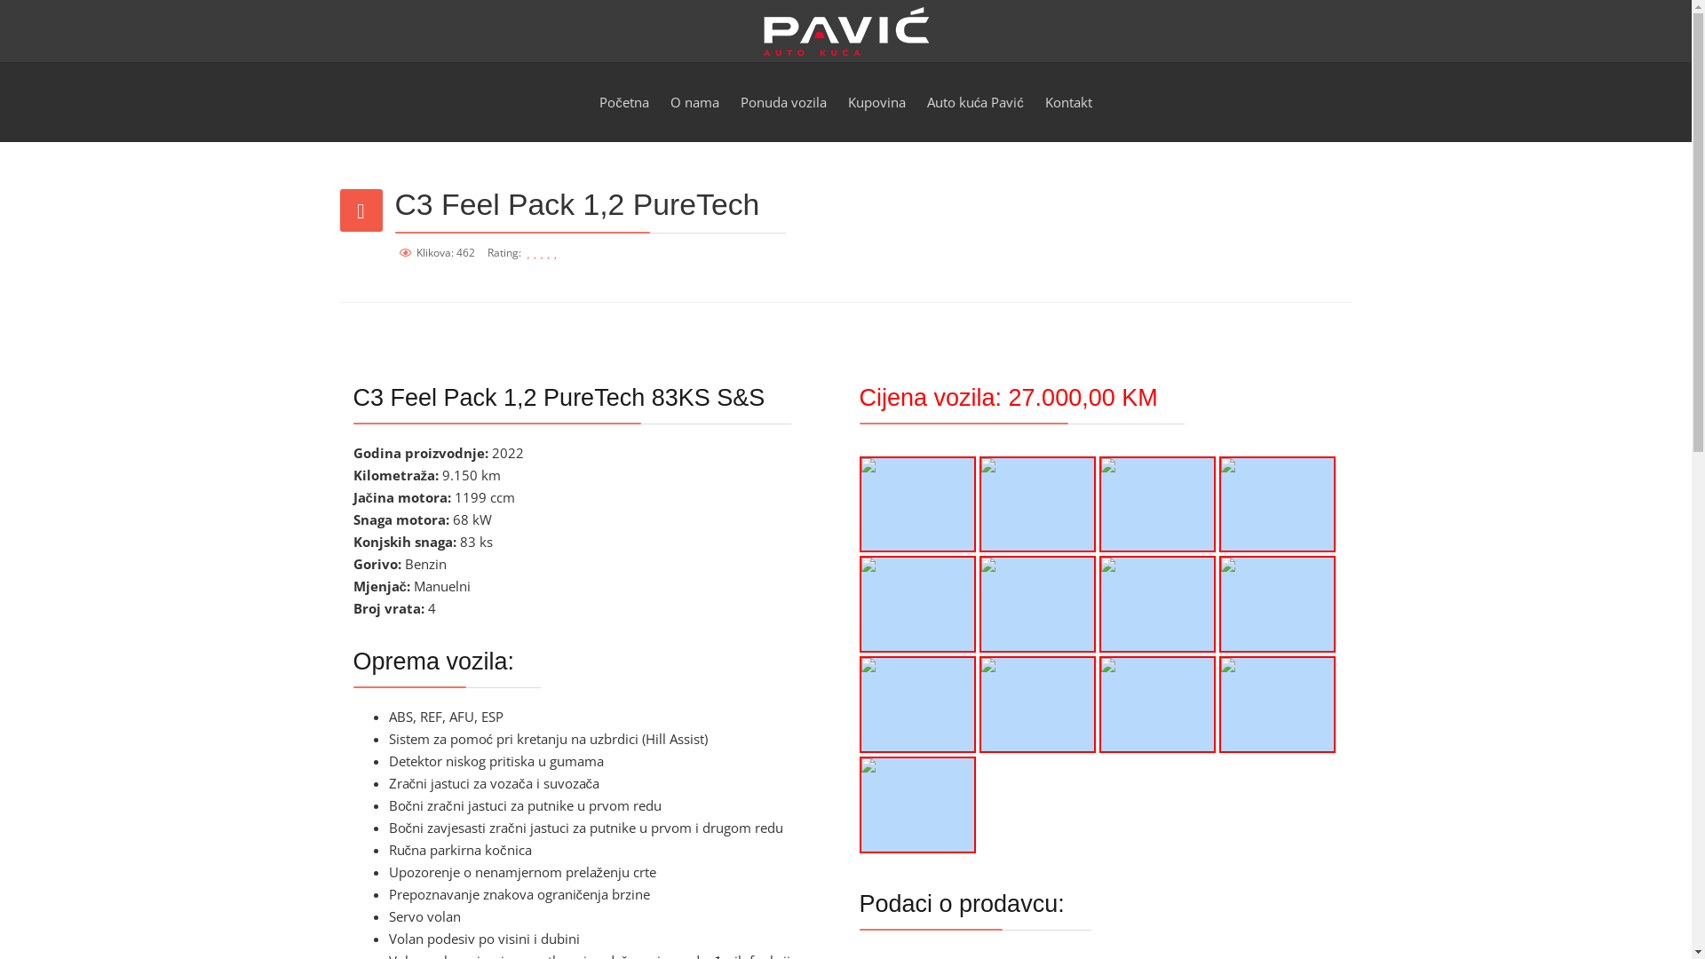 Image resolution: width=1705 pixels, height=959 pixels. Describe the element at coordinates (877, 102) in the screenshot. I see `Kupovina` at that location.